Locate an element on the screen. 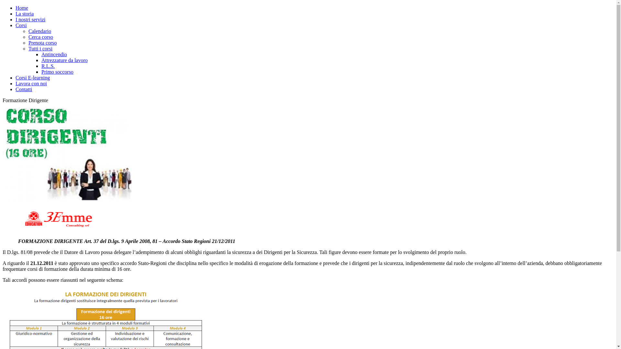 The height and width of the screenshot is (349, 621). Calendario is located at coordinates (40, 31).